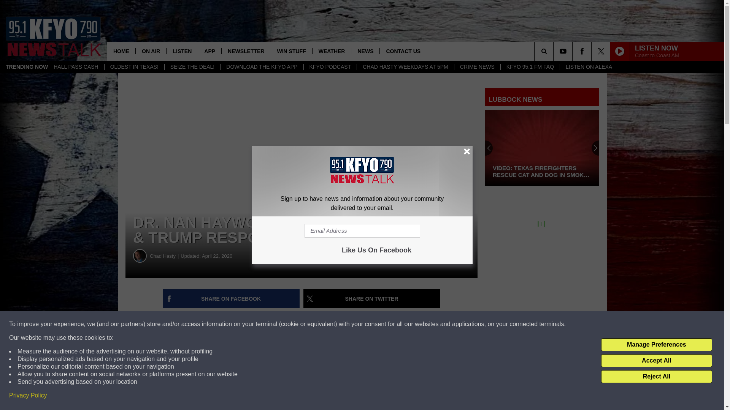 The width and height of the screenshot is (730, 410). What do you see at coordinates (121, 51) in the screenshot?
I see `HOME` at bounding box center [121, 51].